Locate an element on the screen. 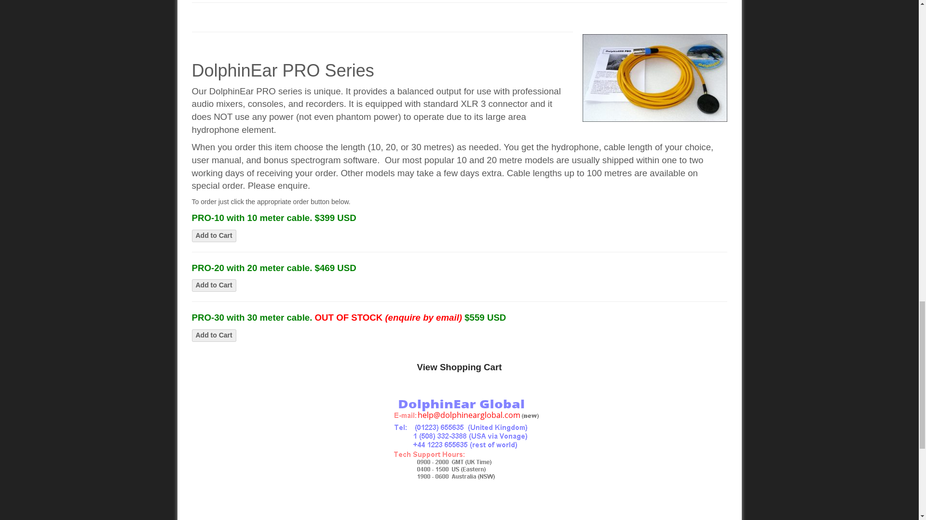  Add to Cart is located at coordinates (214, 335).